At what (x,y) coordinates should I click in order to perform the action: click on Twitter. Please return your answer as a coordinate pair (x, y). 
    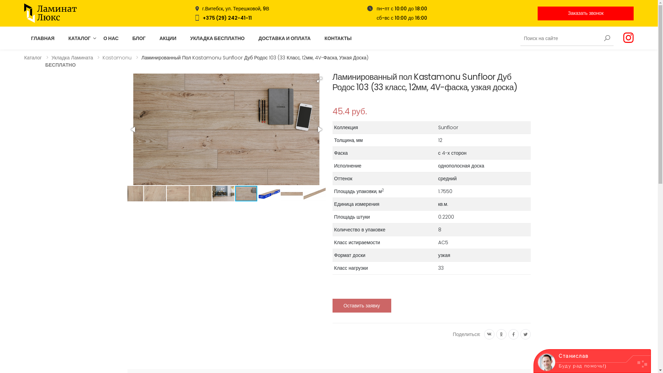
    Looking at the image, I should click on (525, 334).